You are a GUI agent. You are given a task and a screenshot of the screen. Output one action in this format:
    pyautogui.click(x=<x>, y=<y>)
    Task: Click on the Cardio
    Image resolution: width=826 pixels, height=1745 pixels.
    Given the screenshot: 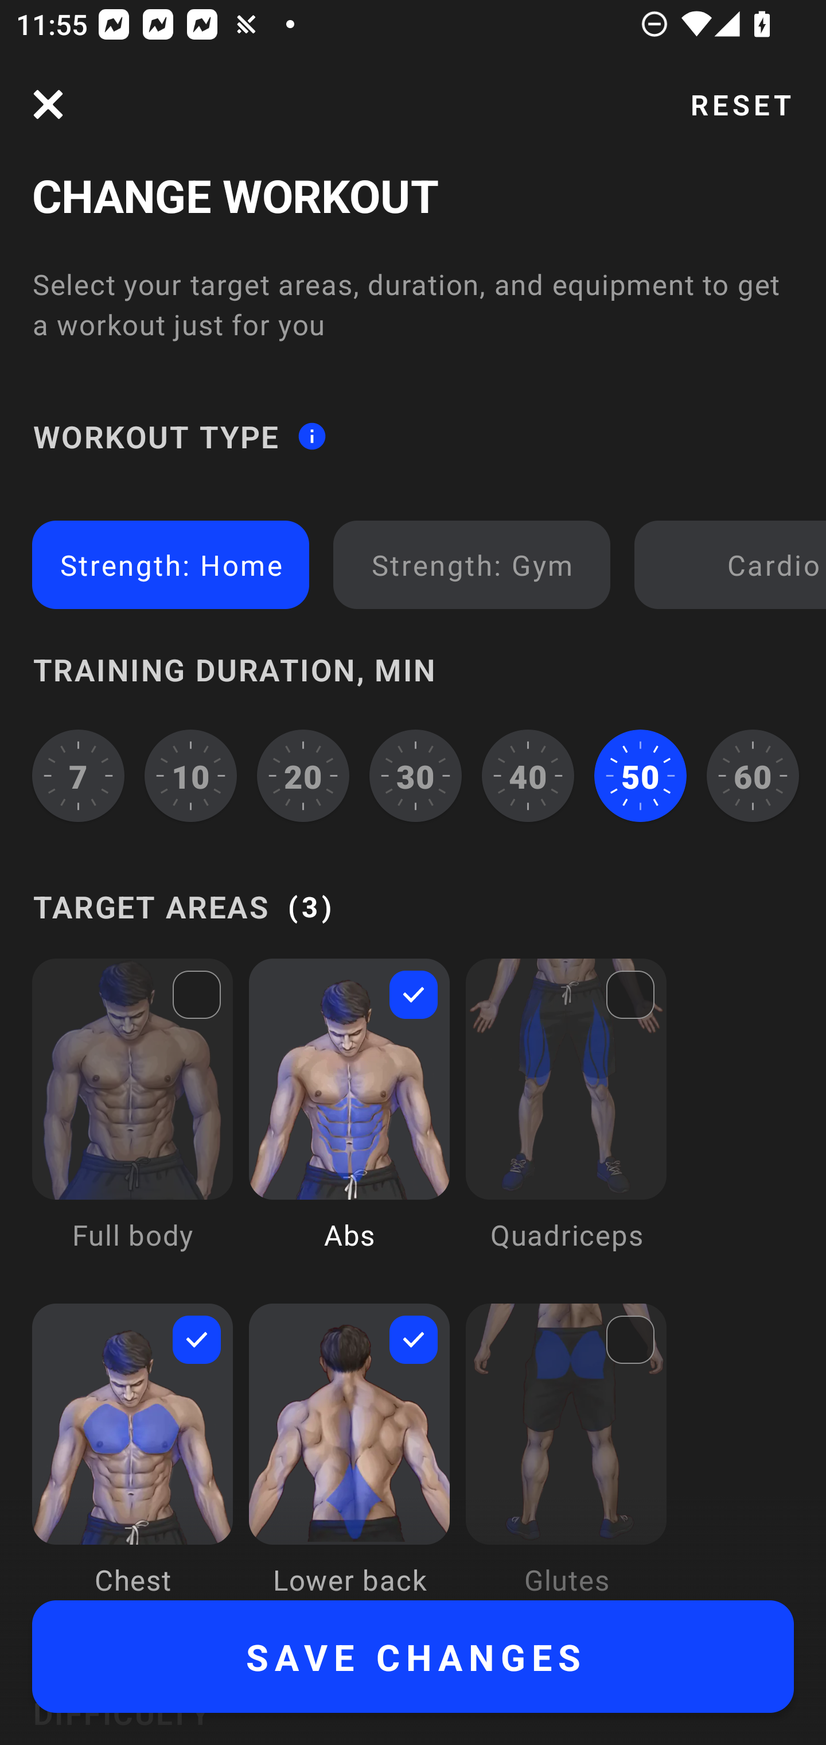 What is the action you would take?
    pyautogui.click(x=734, y=564)
    